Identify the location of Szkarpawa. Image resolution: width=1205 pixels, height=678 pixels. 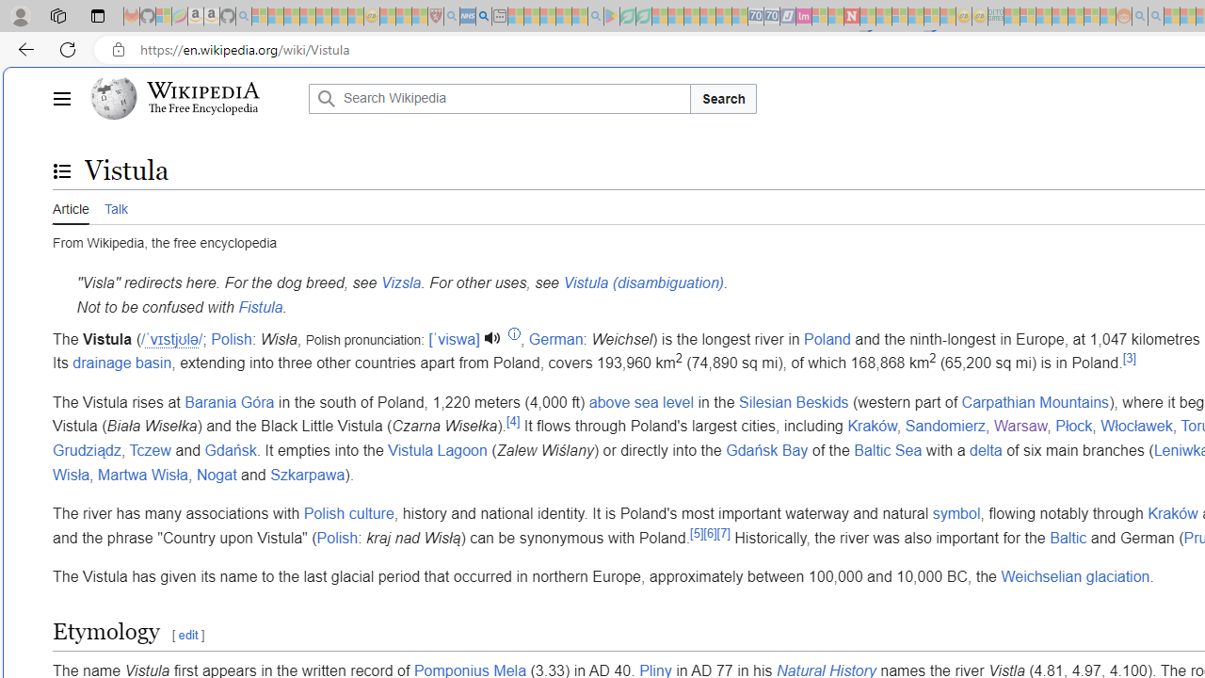
(307, 475).